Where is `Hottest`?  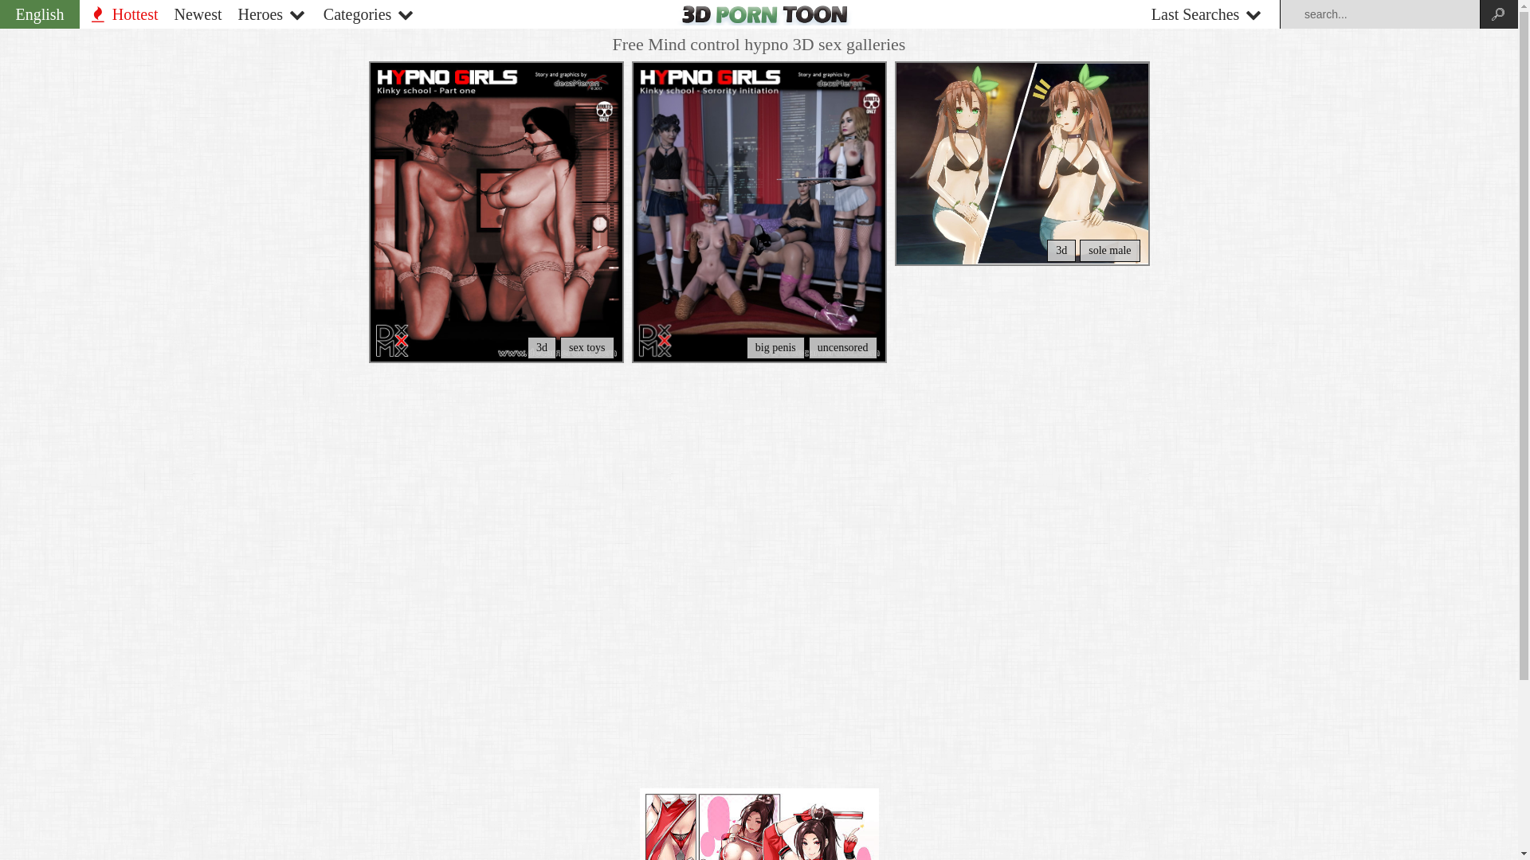
Hottest is located at coordinates (123, 14).